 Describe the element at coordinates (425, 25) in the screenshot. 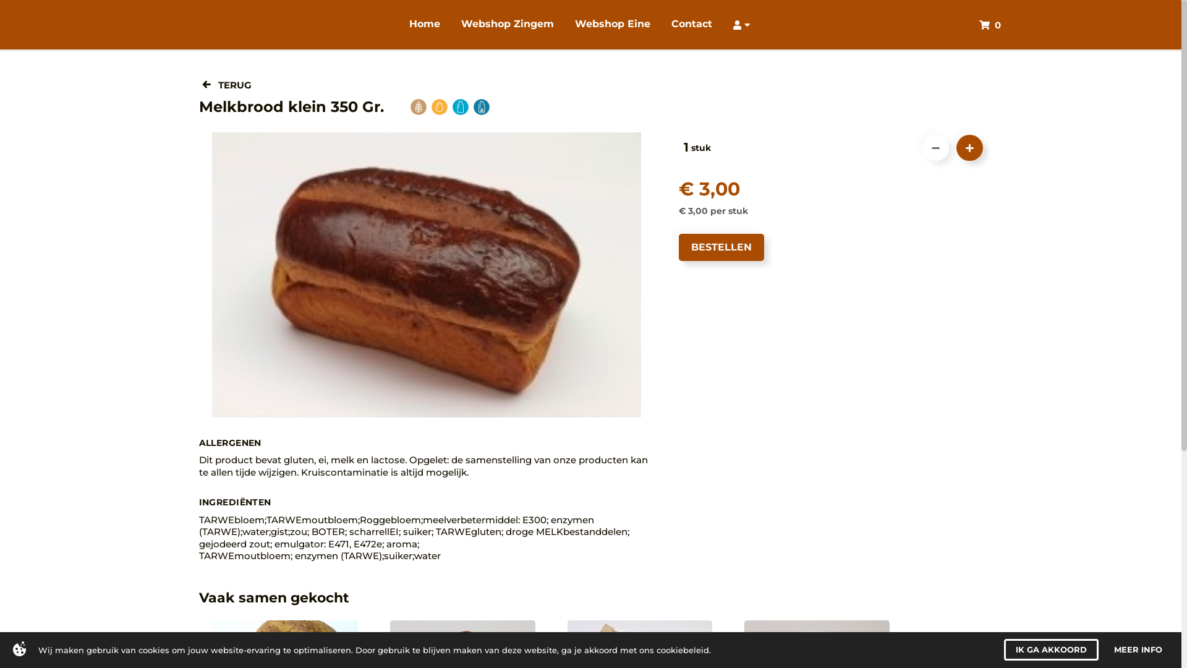

I see `Home` at that location.